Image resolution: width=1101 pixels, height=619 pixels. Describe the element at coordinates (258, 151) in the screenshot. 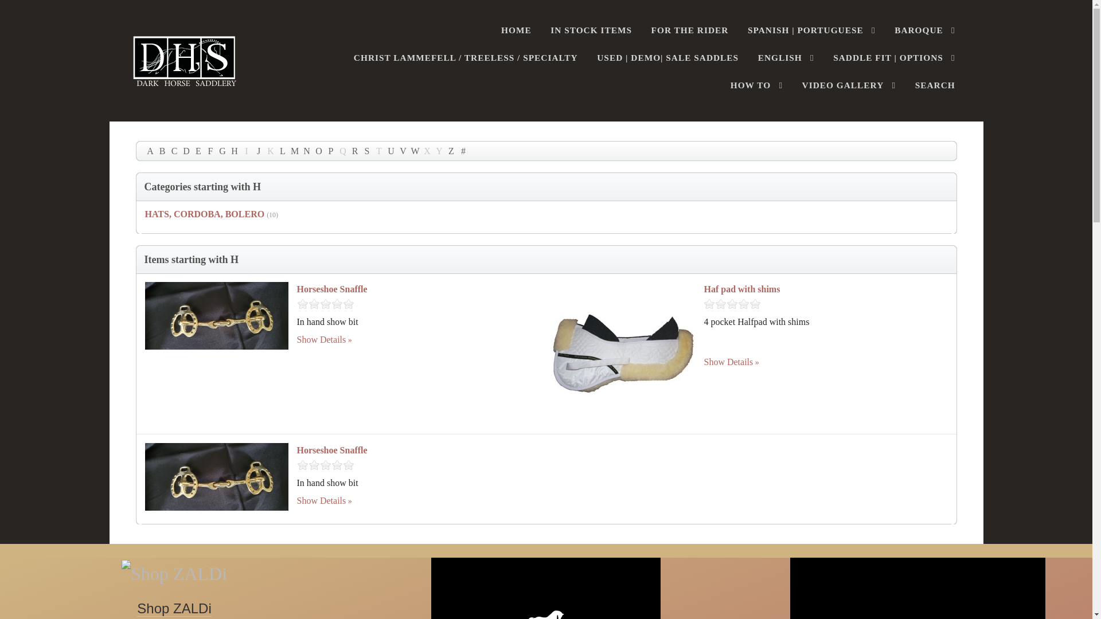

I see `j` at that location.